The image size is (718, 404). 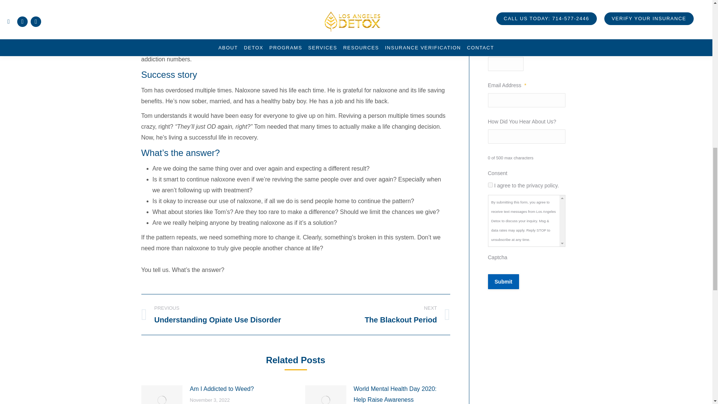 I want to click on Submit, so click(x=503, y=282).